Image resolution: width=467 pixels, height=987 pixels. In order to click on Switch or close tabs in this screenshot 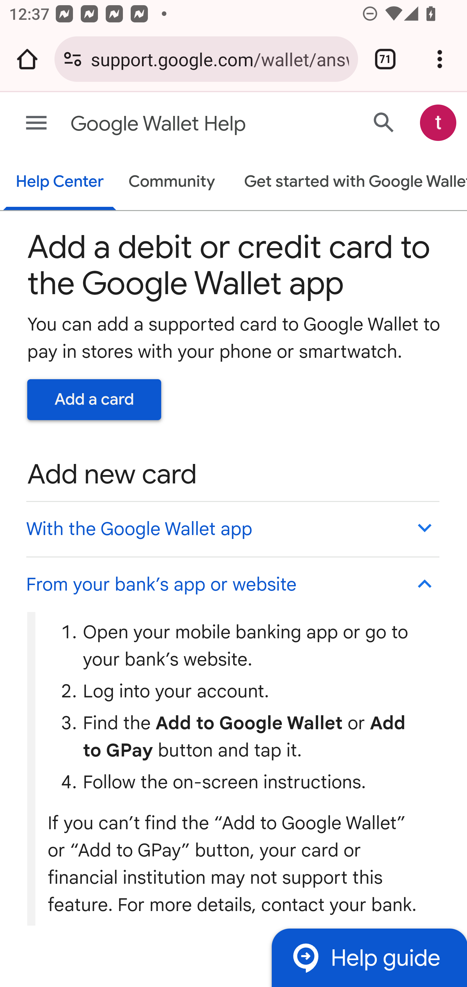, I will do `click(385, 59)`.